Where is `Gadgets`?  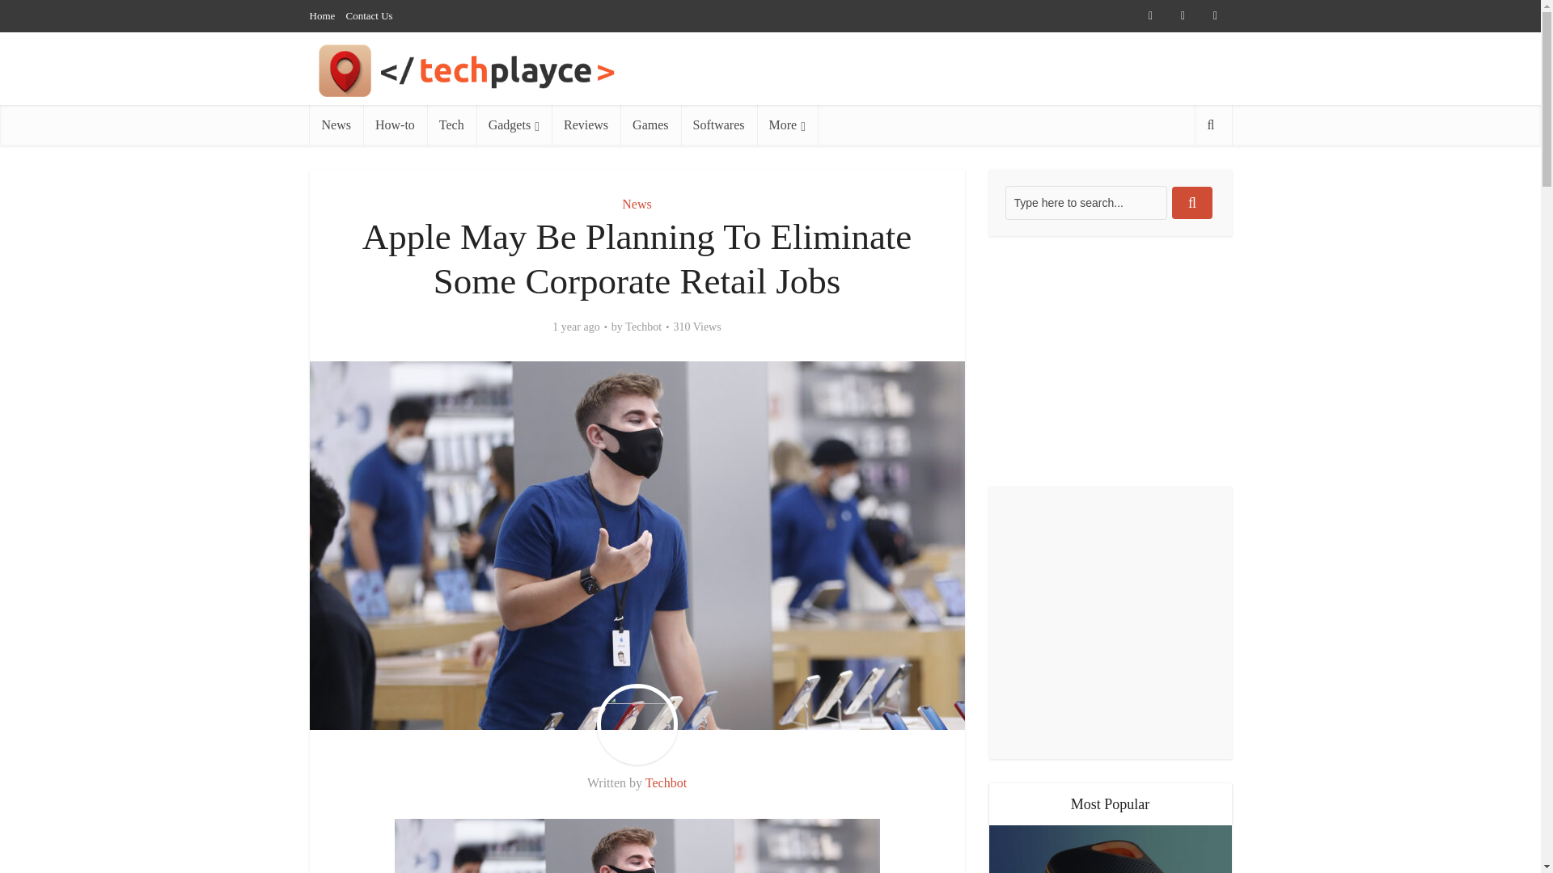
Gadgets is located at coordinates (514, 124).